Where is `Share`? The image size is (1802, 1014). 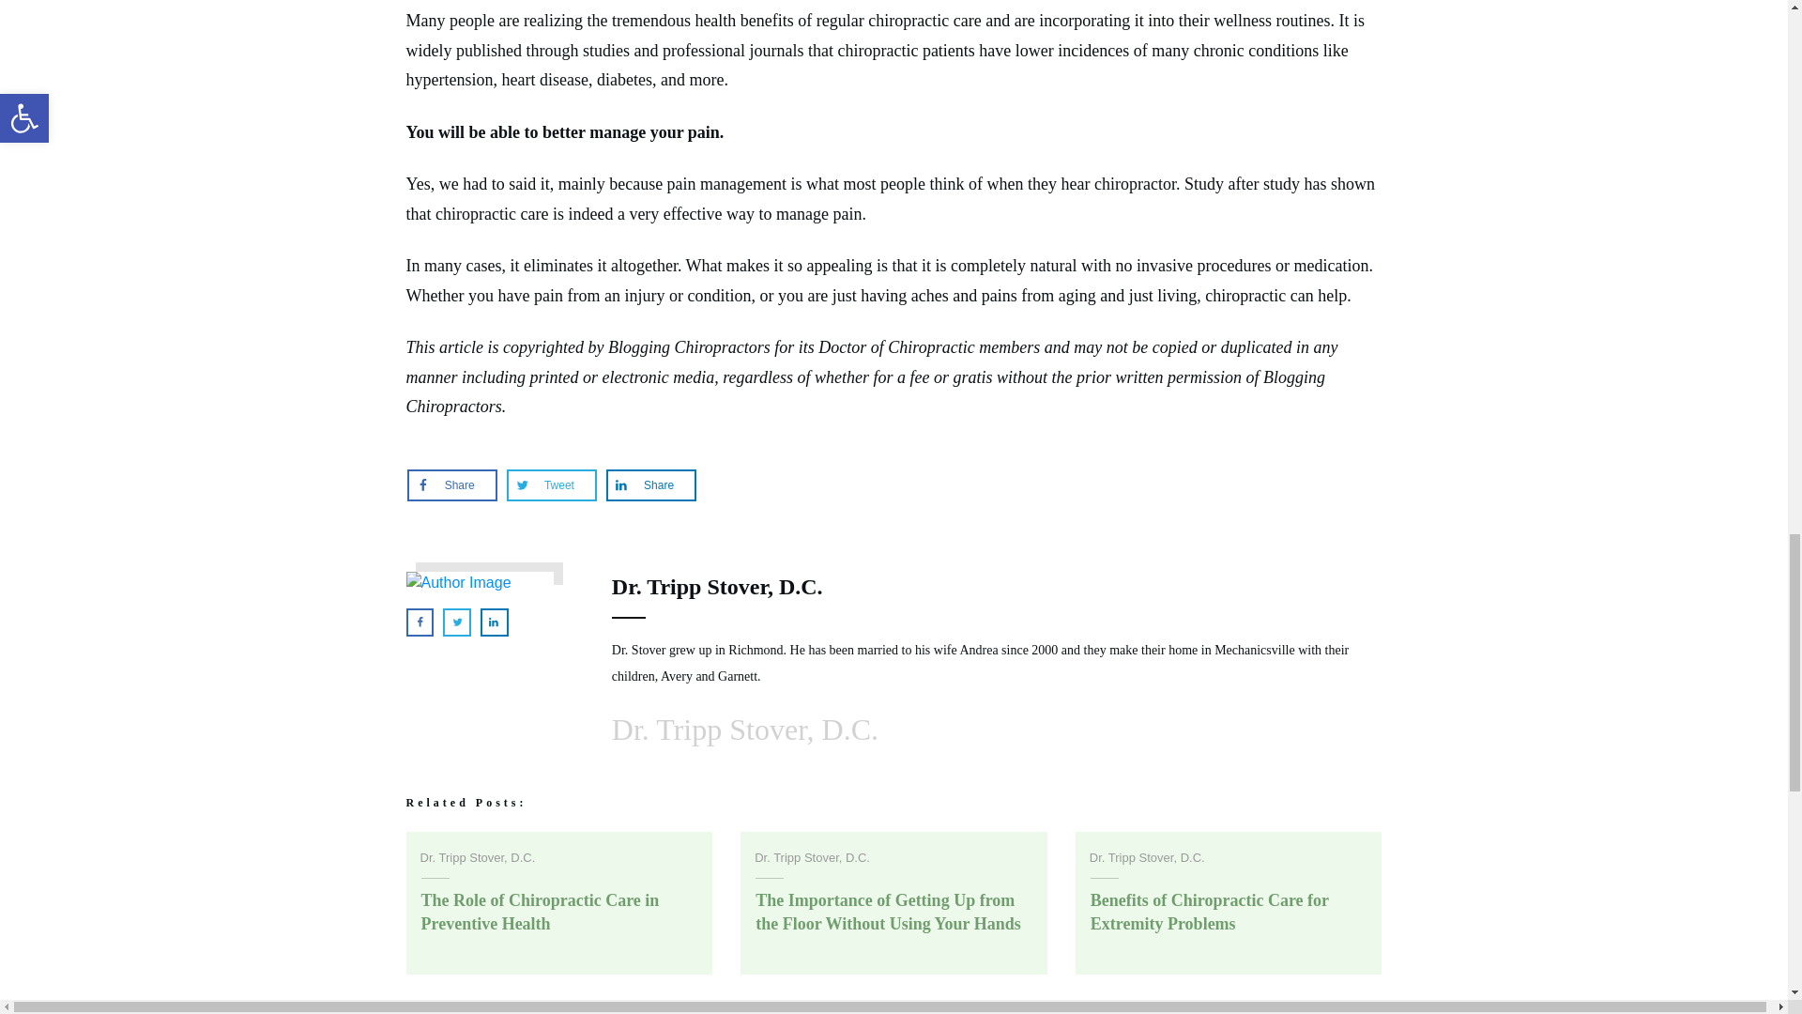 Share is located at coordinates (651, 485).